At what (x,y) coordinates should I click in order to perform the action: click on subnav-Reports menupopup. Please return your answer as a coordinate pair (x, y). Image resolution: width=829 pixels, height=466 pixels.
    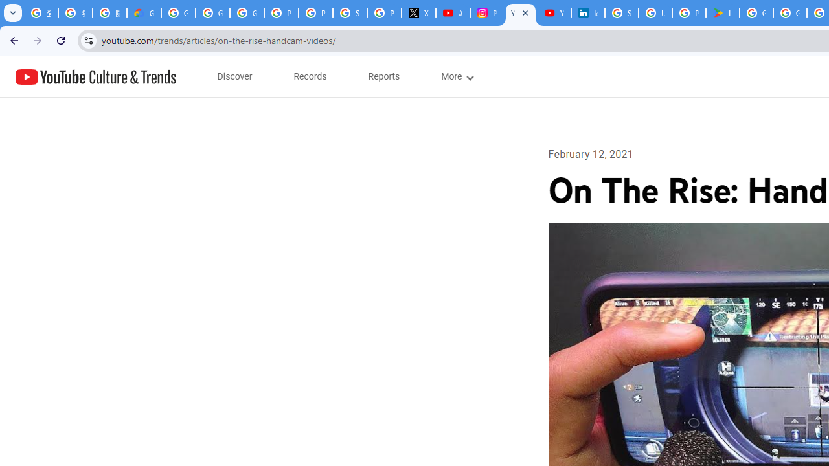
    Looking at the image, I should click on (384, 76).